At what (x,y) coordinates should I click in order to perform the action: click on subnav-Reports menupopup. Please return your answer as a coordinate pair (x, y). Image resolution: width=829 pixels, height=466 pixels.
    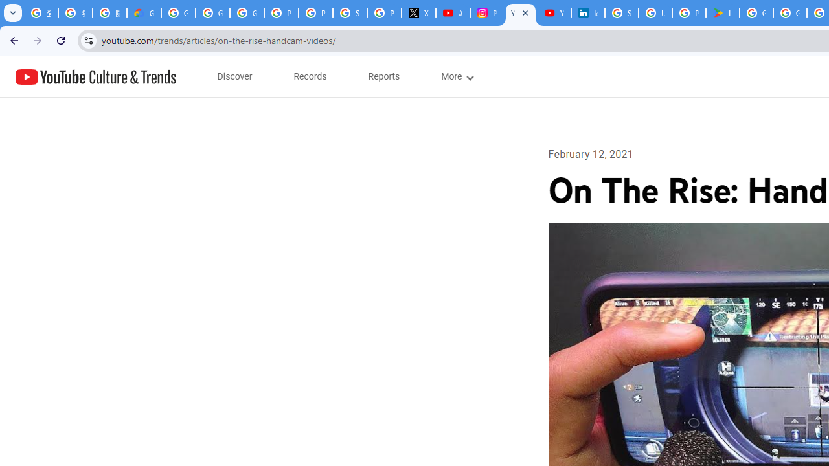
    Looking at the image, I should click on (384, 76).